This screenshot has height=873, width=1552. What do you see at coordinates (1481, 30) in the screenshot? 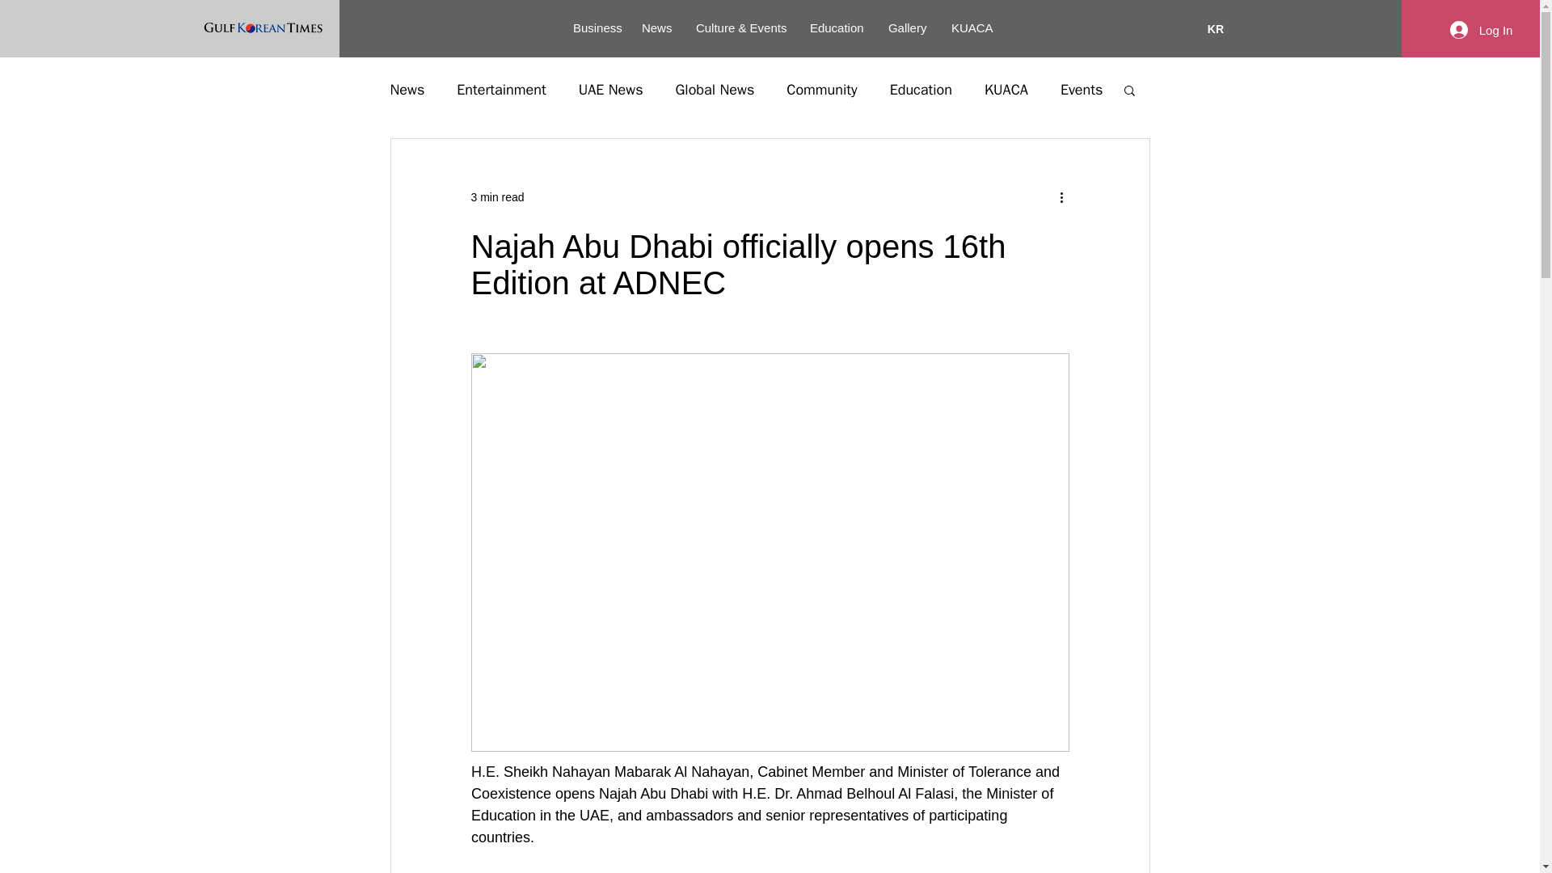
I see `Log In` at bounding box center [1481, 30].